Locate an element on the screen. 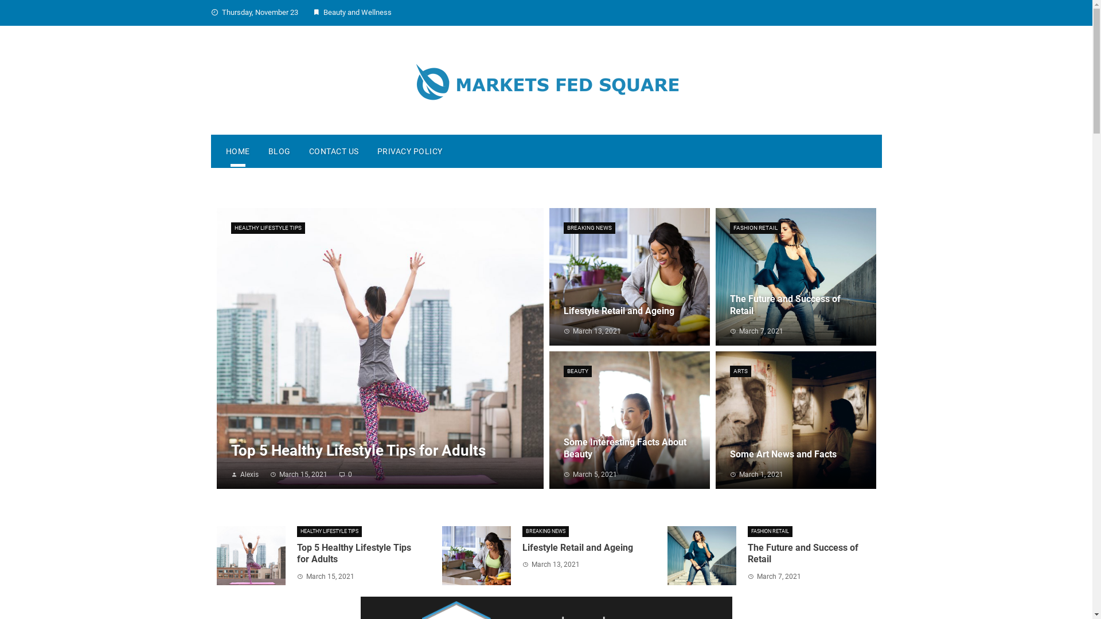 This screenshot has height=619, width=1101. BLOG is located at coordinates (280, 151).